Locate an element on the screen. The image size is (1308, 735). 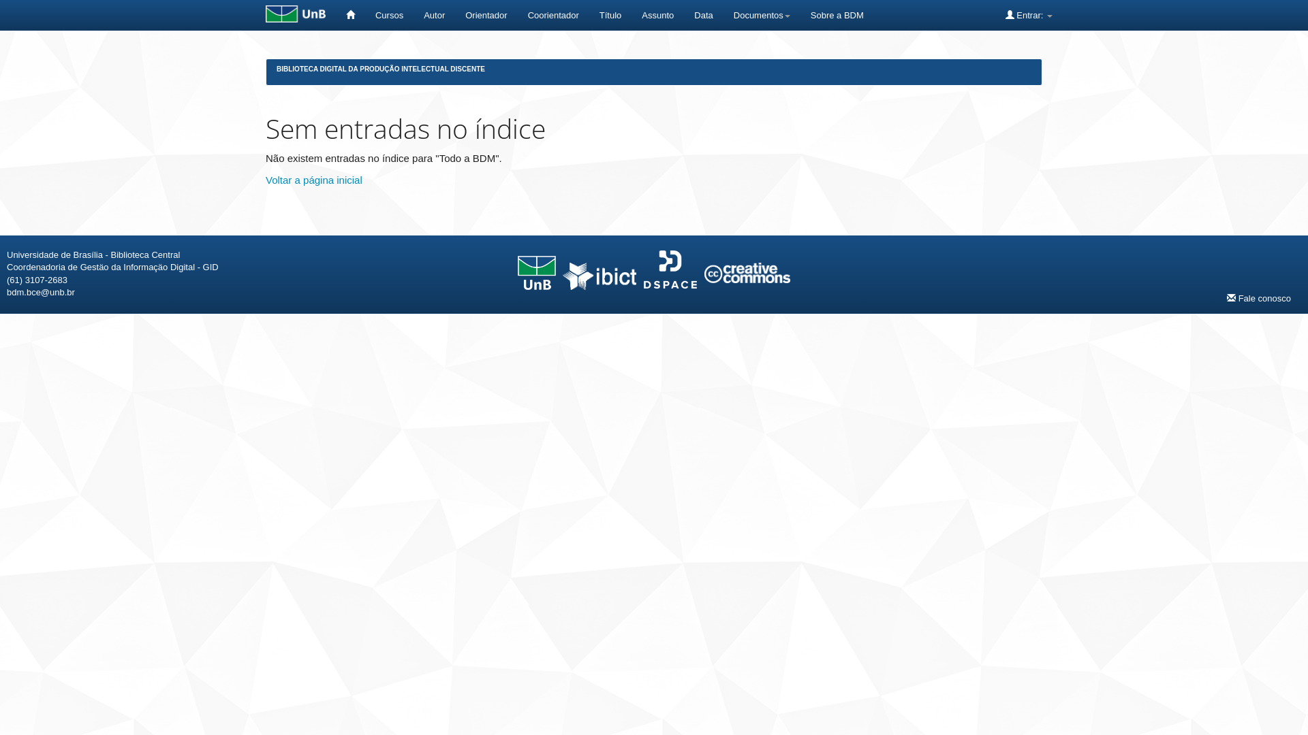
Cursos is located at coordinates (390, 15).